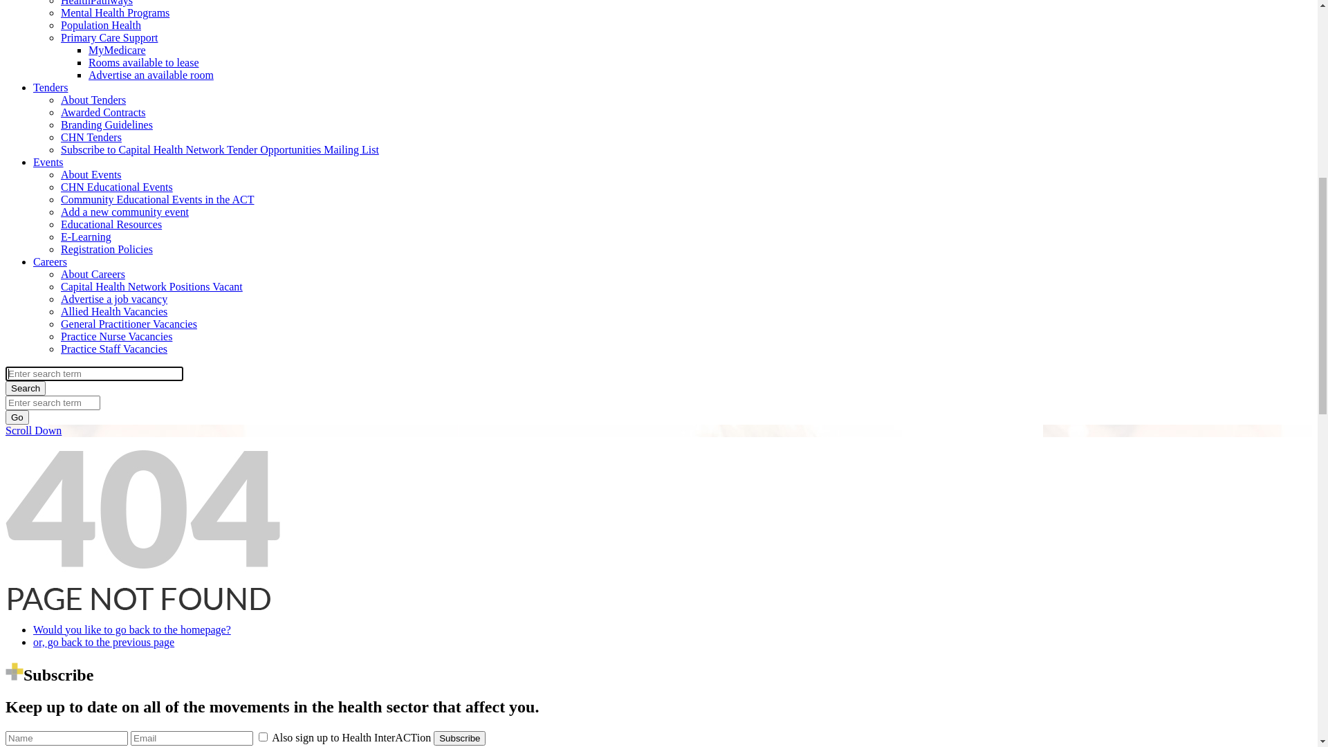 The height and width of the screenshot is (747, 1328). What do you see at coordinates (67, 342) in the screenshot?
I see `For Consumers` at bounding box center [67, 342].